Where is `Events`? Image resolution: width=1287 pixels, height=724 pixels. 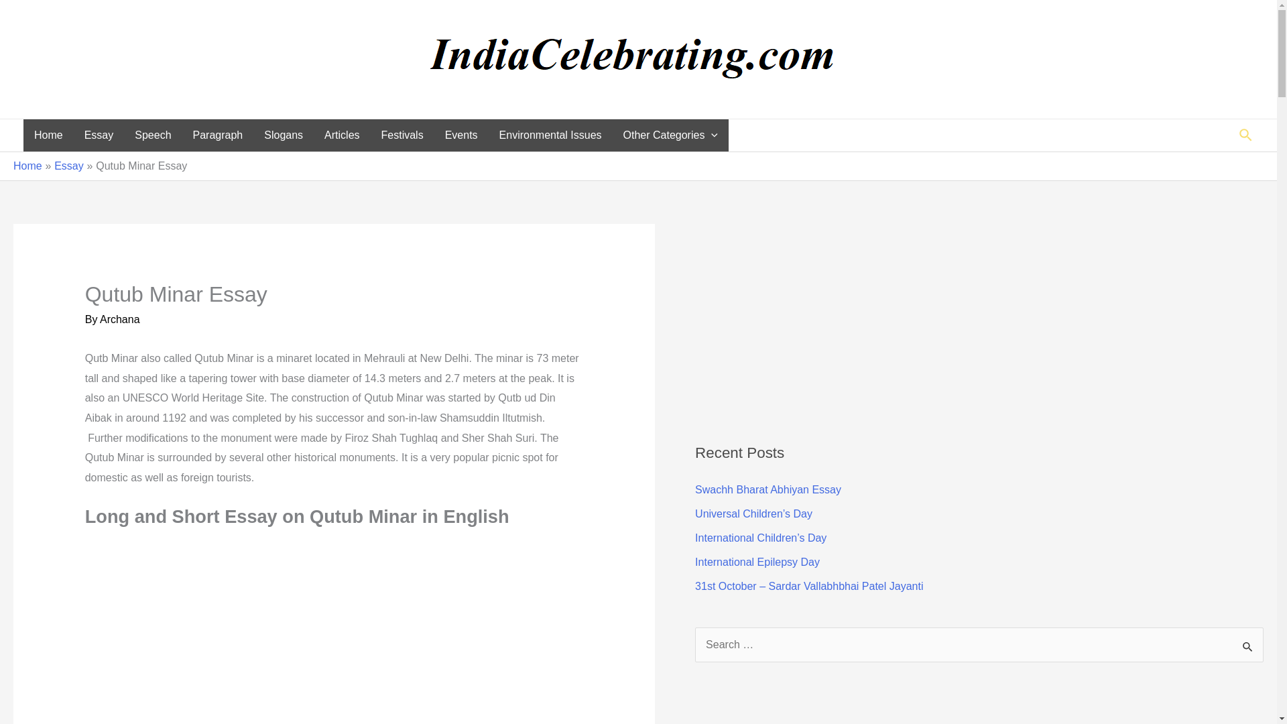
Events is located at coordinates (461, 135).